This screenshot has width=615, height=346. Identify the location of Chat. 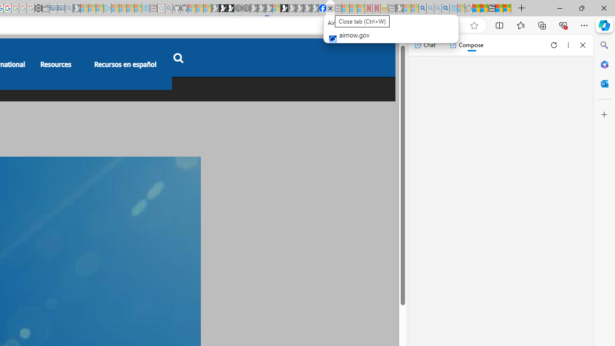
(425, 45).